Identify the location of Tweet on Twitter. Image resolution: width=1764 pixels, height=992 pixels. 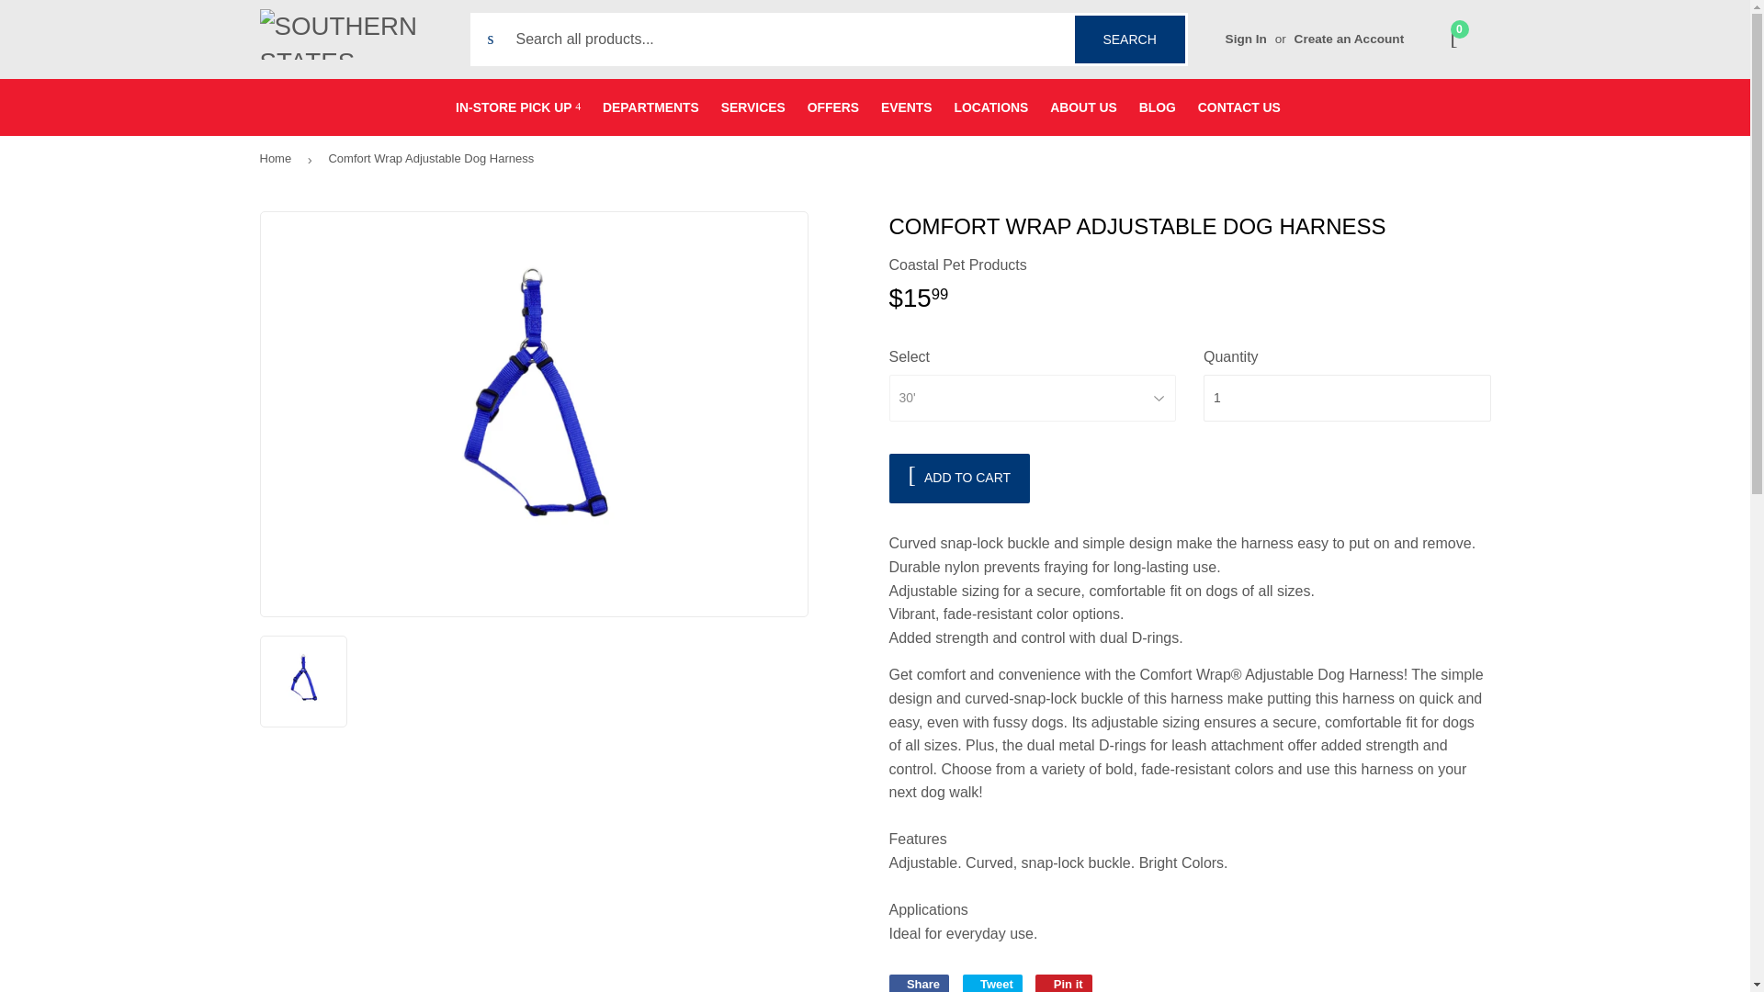
(992, 983).